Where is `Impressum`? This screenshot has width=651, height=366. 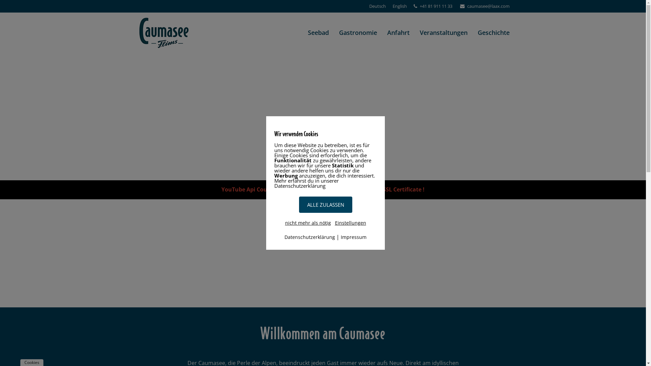 Impressum is located at coordinates (354, 237).